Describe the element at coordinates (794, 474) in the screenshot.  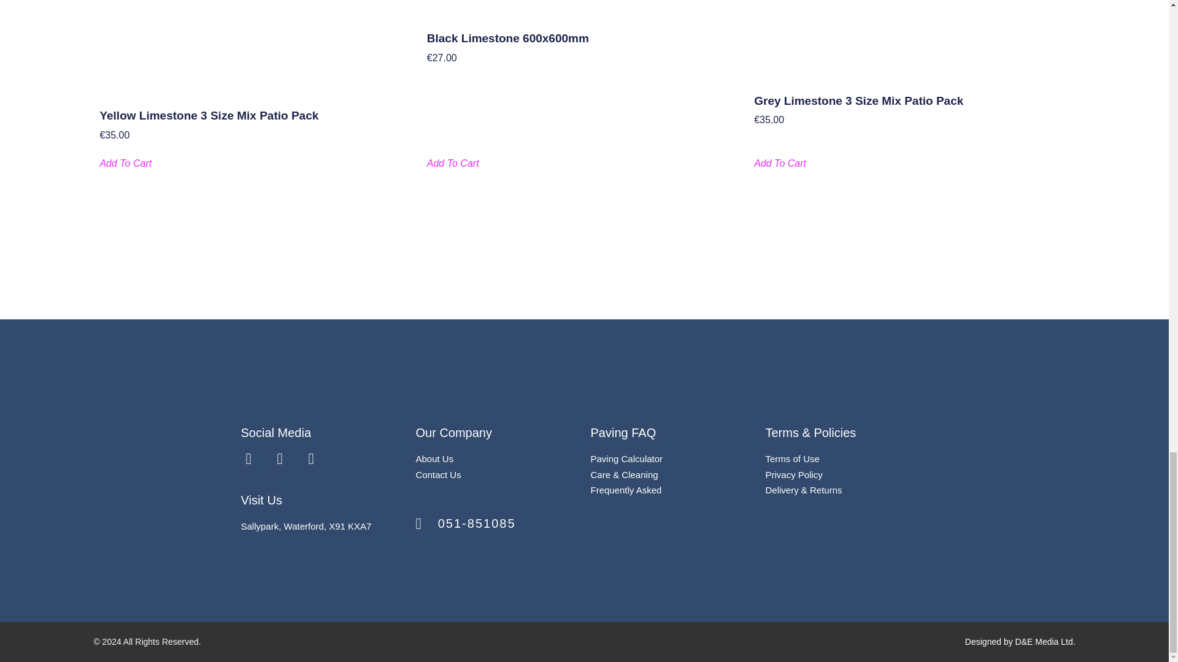
I see `Privacy Policy` at that location.